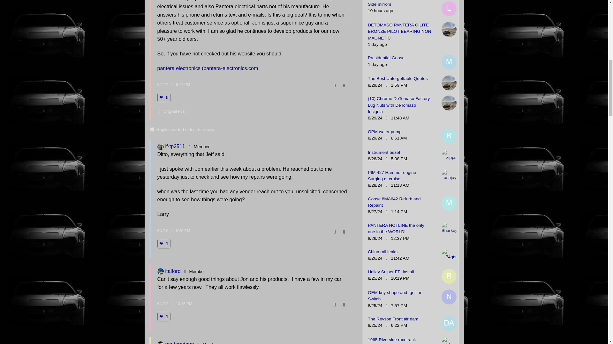 Image resolution: width=613 pixels, height=344 pixels. I want to click on panteradoug, so click(160, 343).